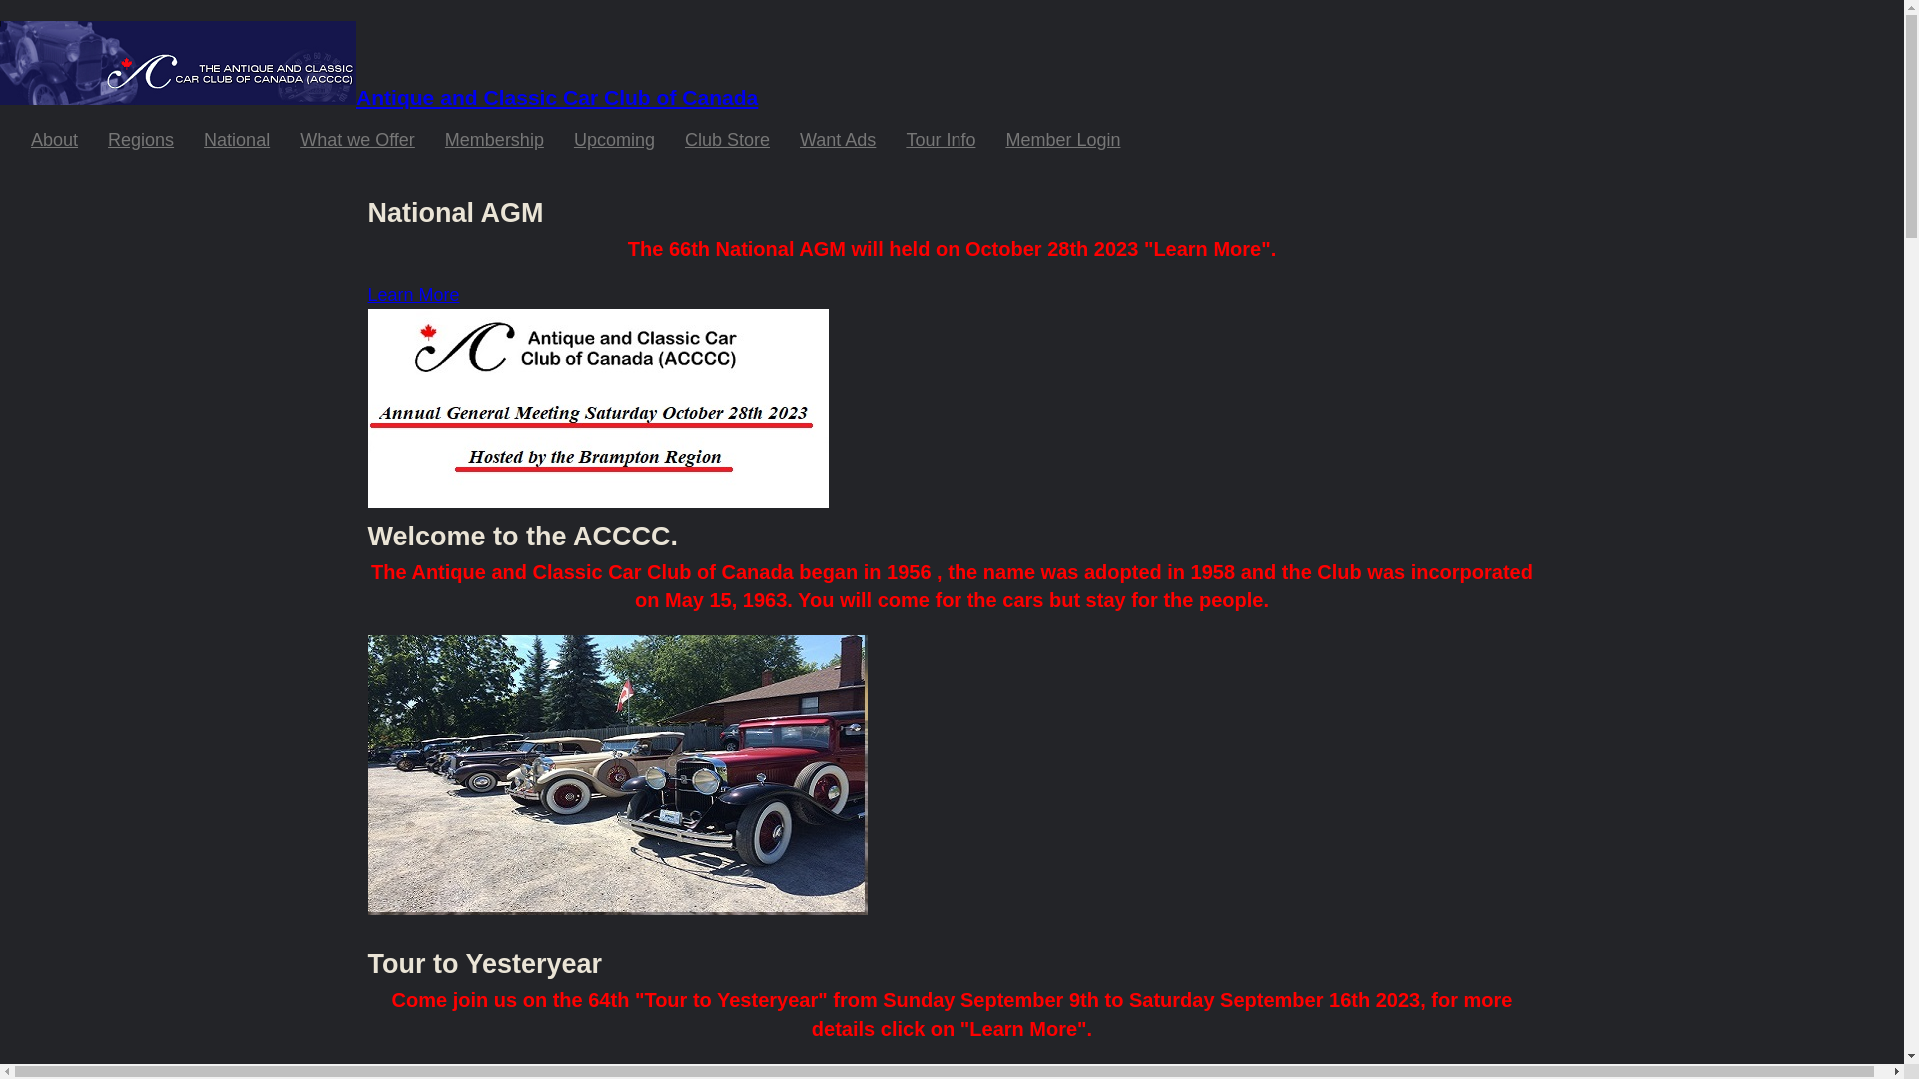 The height and width of the screenshot is (1079, 1919). Describe the element at coordinates (237, 140) in the screenshot. I see `National` at that location.